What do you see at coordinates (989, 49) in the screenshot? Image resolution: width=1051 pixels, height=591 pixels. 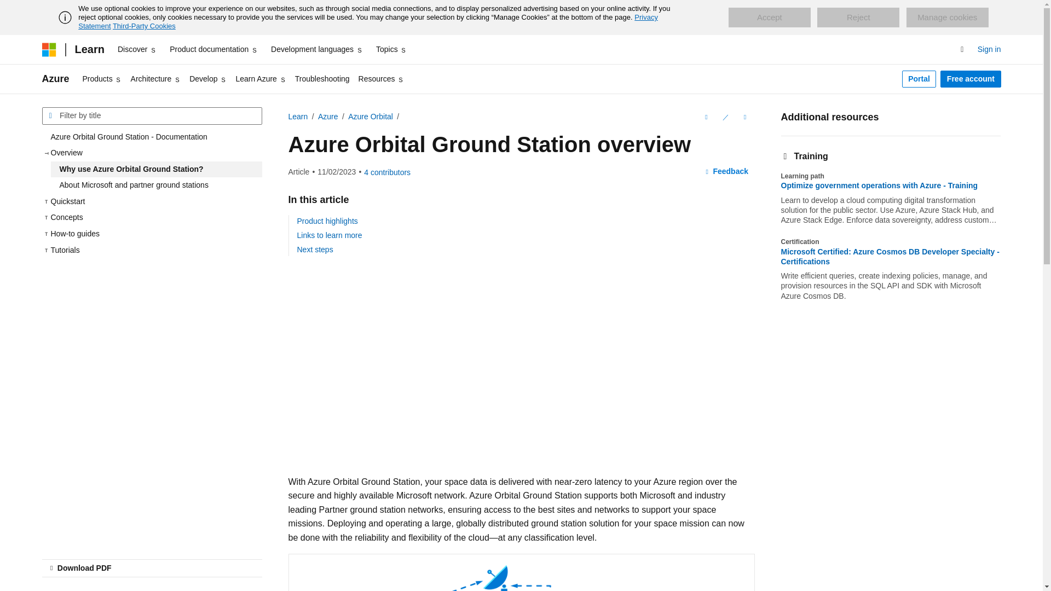 I see `Sign in` at bounding box center [989, 49].